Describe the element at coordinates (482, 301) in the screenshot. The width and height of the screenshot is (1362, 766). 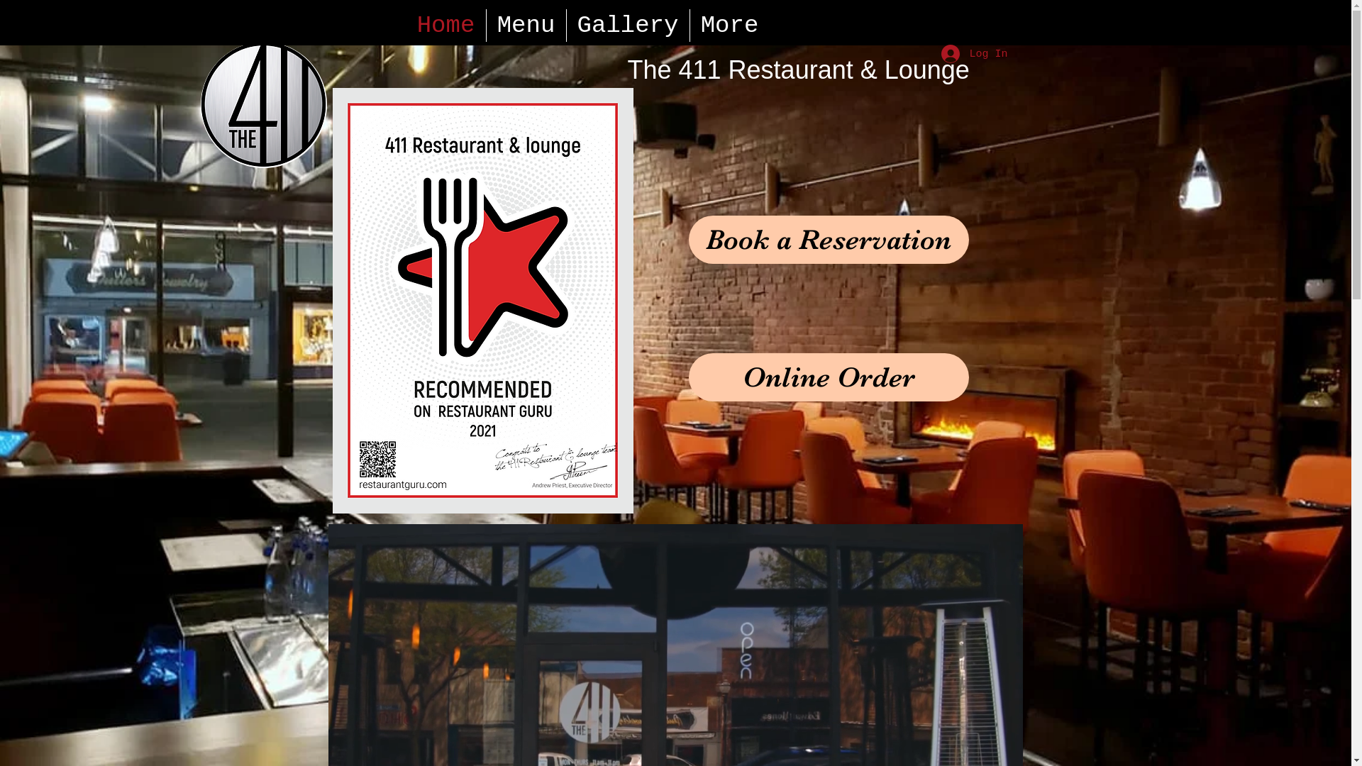
I see `RestaurantGuru_Certificate1 (1).png` at that location.